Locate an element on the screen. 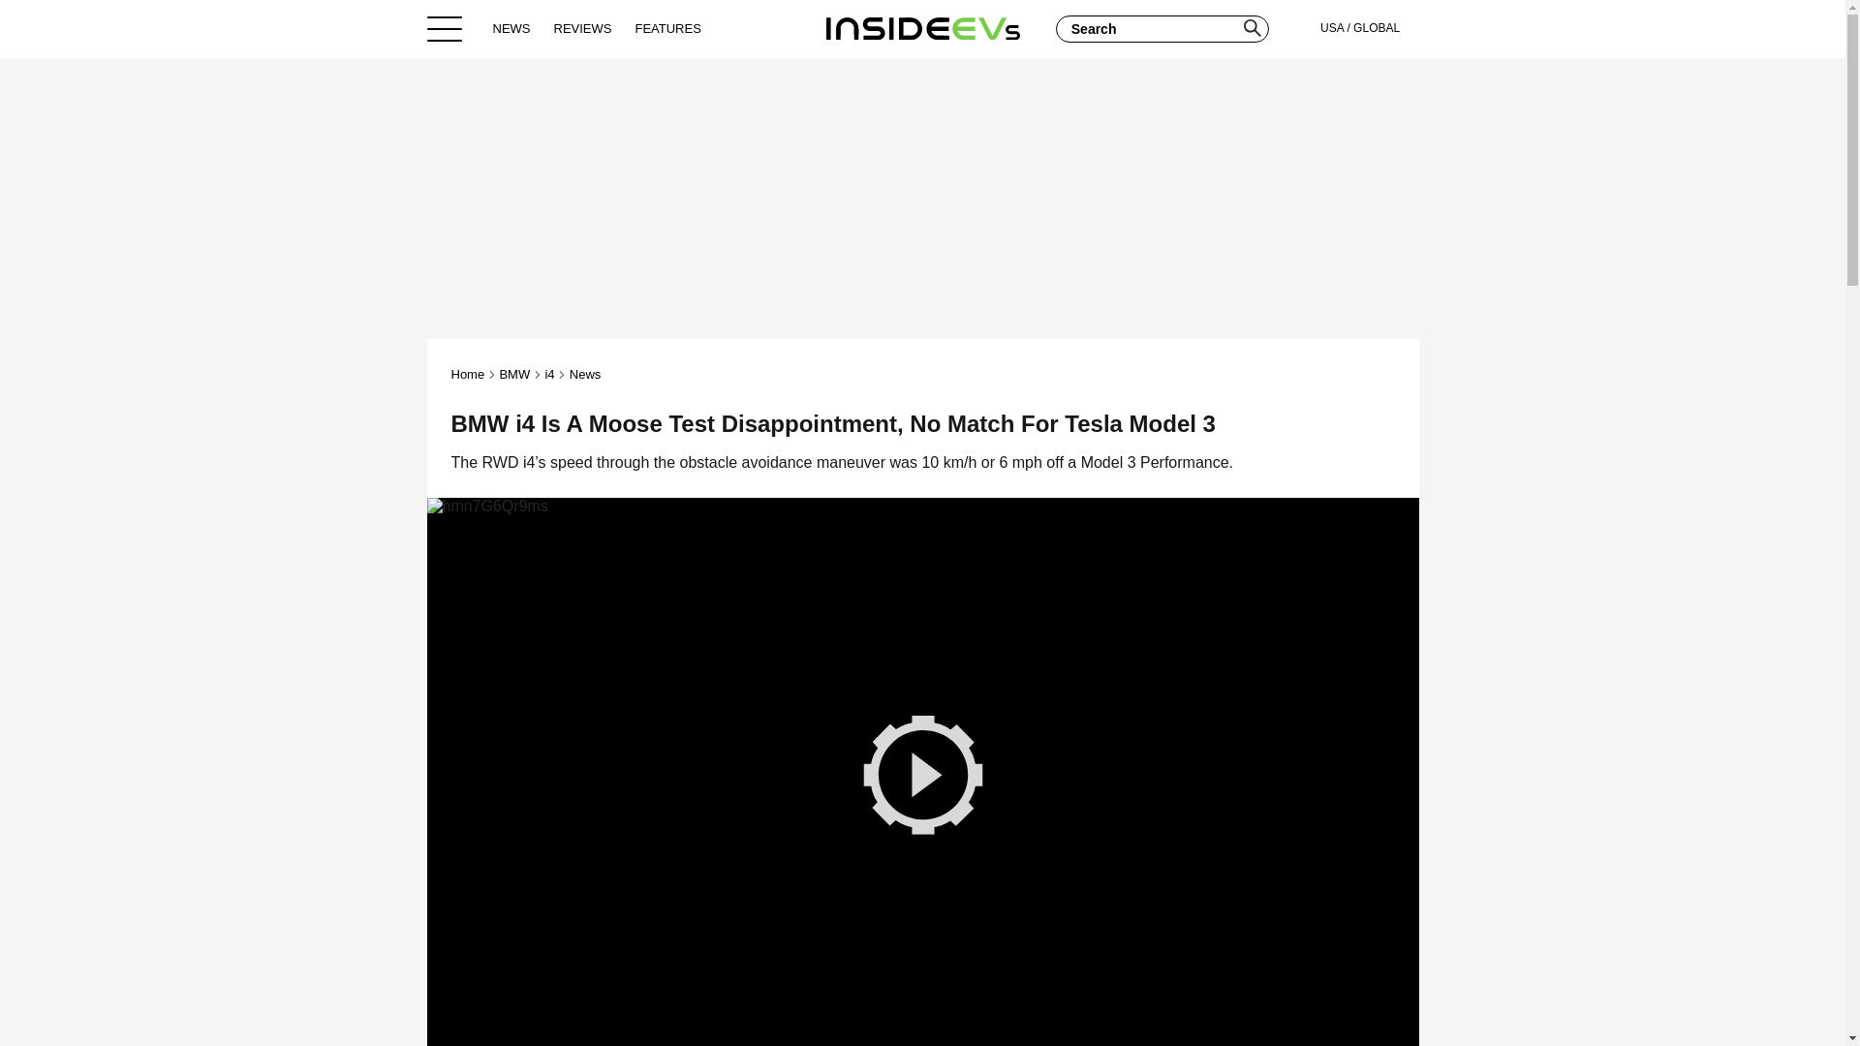 This screenshot has height=1046, width=1860. FEATURES is located at coordinates (666, 28).